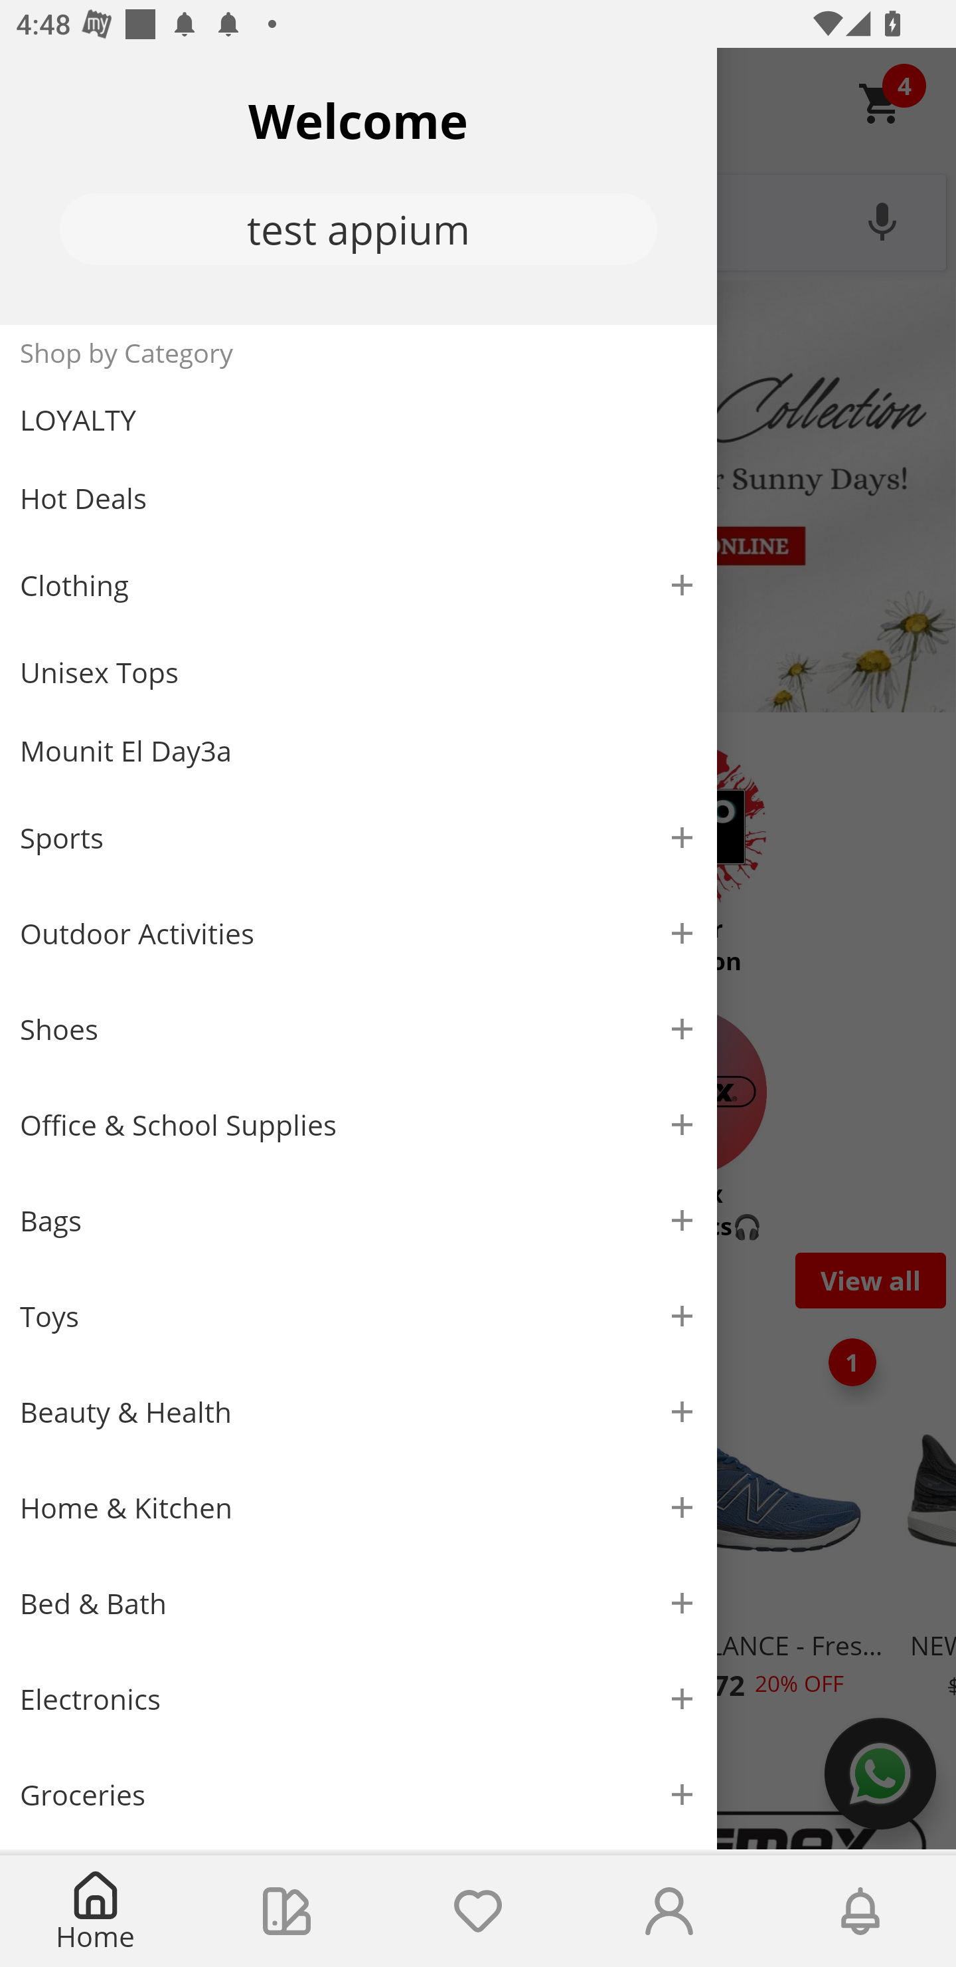 This screenshot has height=1967, width=956. Describe the element at coordinates (358, 1220) in the screenshot. I see `Bags` at that location.